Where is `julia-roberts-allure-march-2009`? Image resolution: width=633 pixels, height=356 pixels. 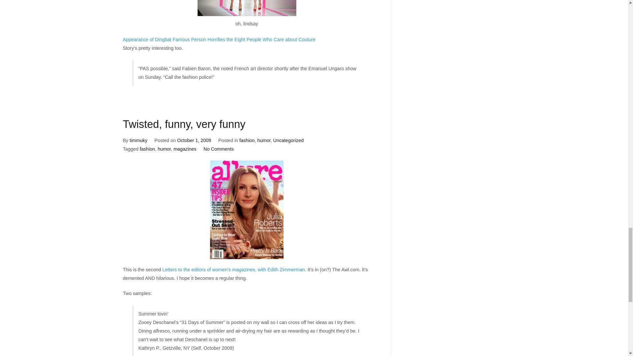 julia-roberts-allure-march-2009 is located at coordinates (247, 210).